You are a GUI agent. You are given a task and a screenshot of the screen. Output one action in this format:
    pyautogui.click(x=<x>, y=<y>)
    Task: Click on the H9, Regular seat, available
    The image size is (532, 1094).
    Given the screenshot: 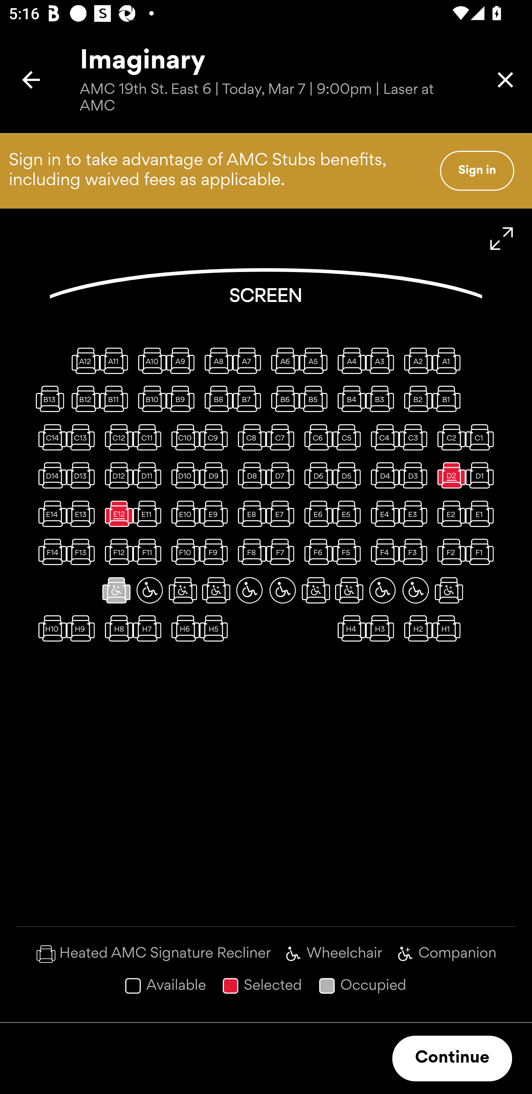 What is the action you would take?
    pyautogui.click(x=83, y=628)
    